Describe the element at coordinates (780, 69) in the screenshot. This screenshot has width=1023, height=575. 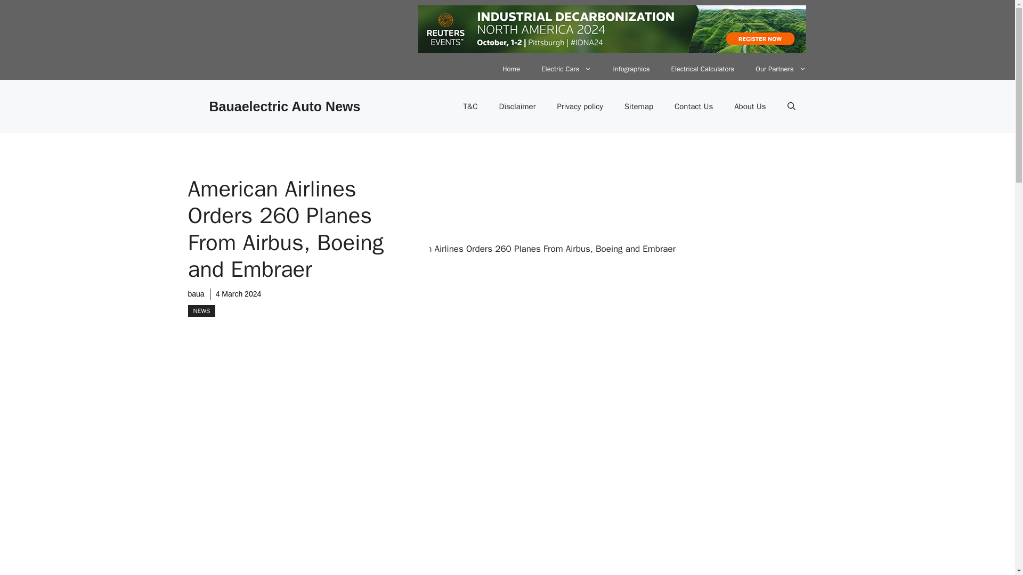
I see `Our Partners` at that location.